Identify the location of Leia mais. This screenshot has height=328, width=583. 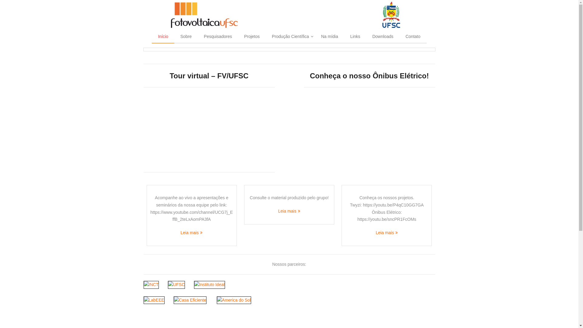
(192, 233).